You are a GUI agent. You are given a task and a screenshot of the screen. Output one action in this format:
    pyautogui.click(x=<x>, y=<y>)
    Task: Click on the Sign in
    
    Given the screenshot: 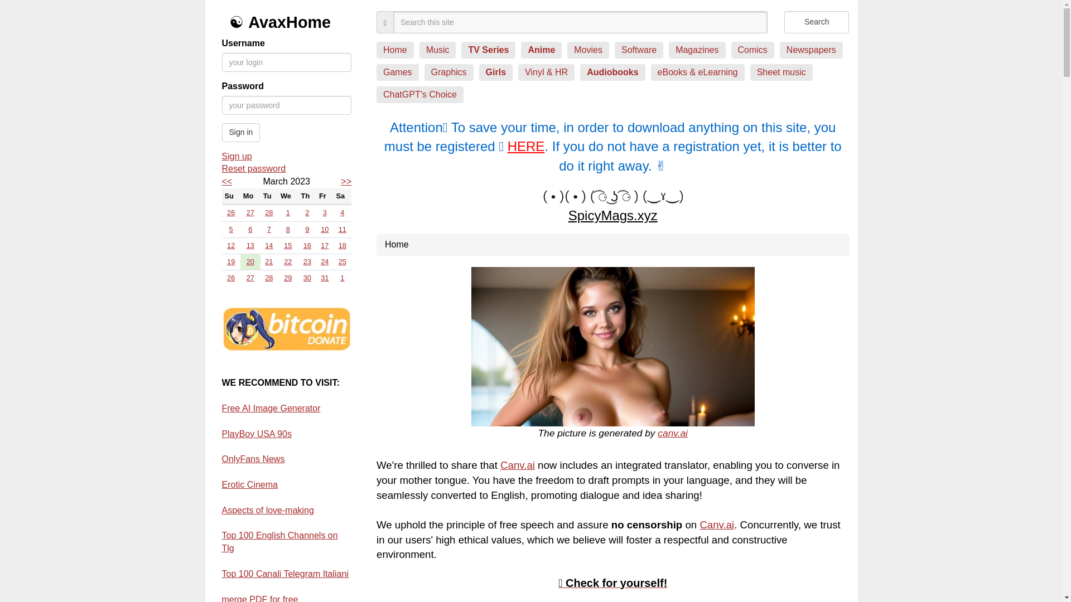 What is the action you would take?
    pyautogui.click(x=241, y=133)
    